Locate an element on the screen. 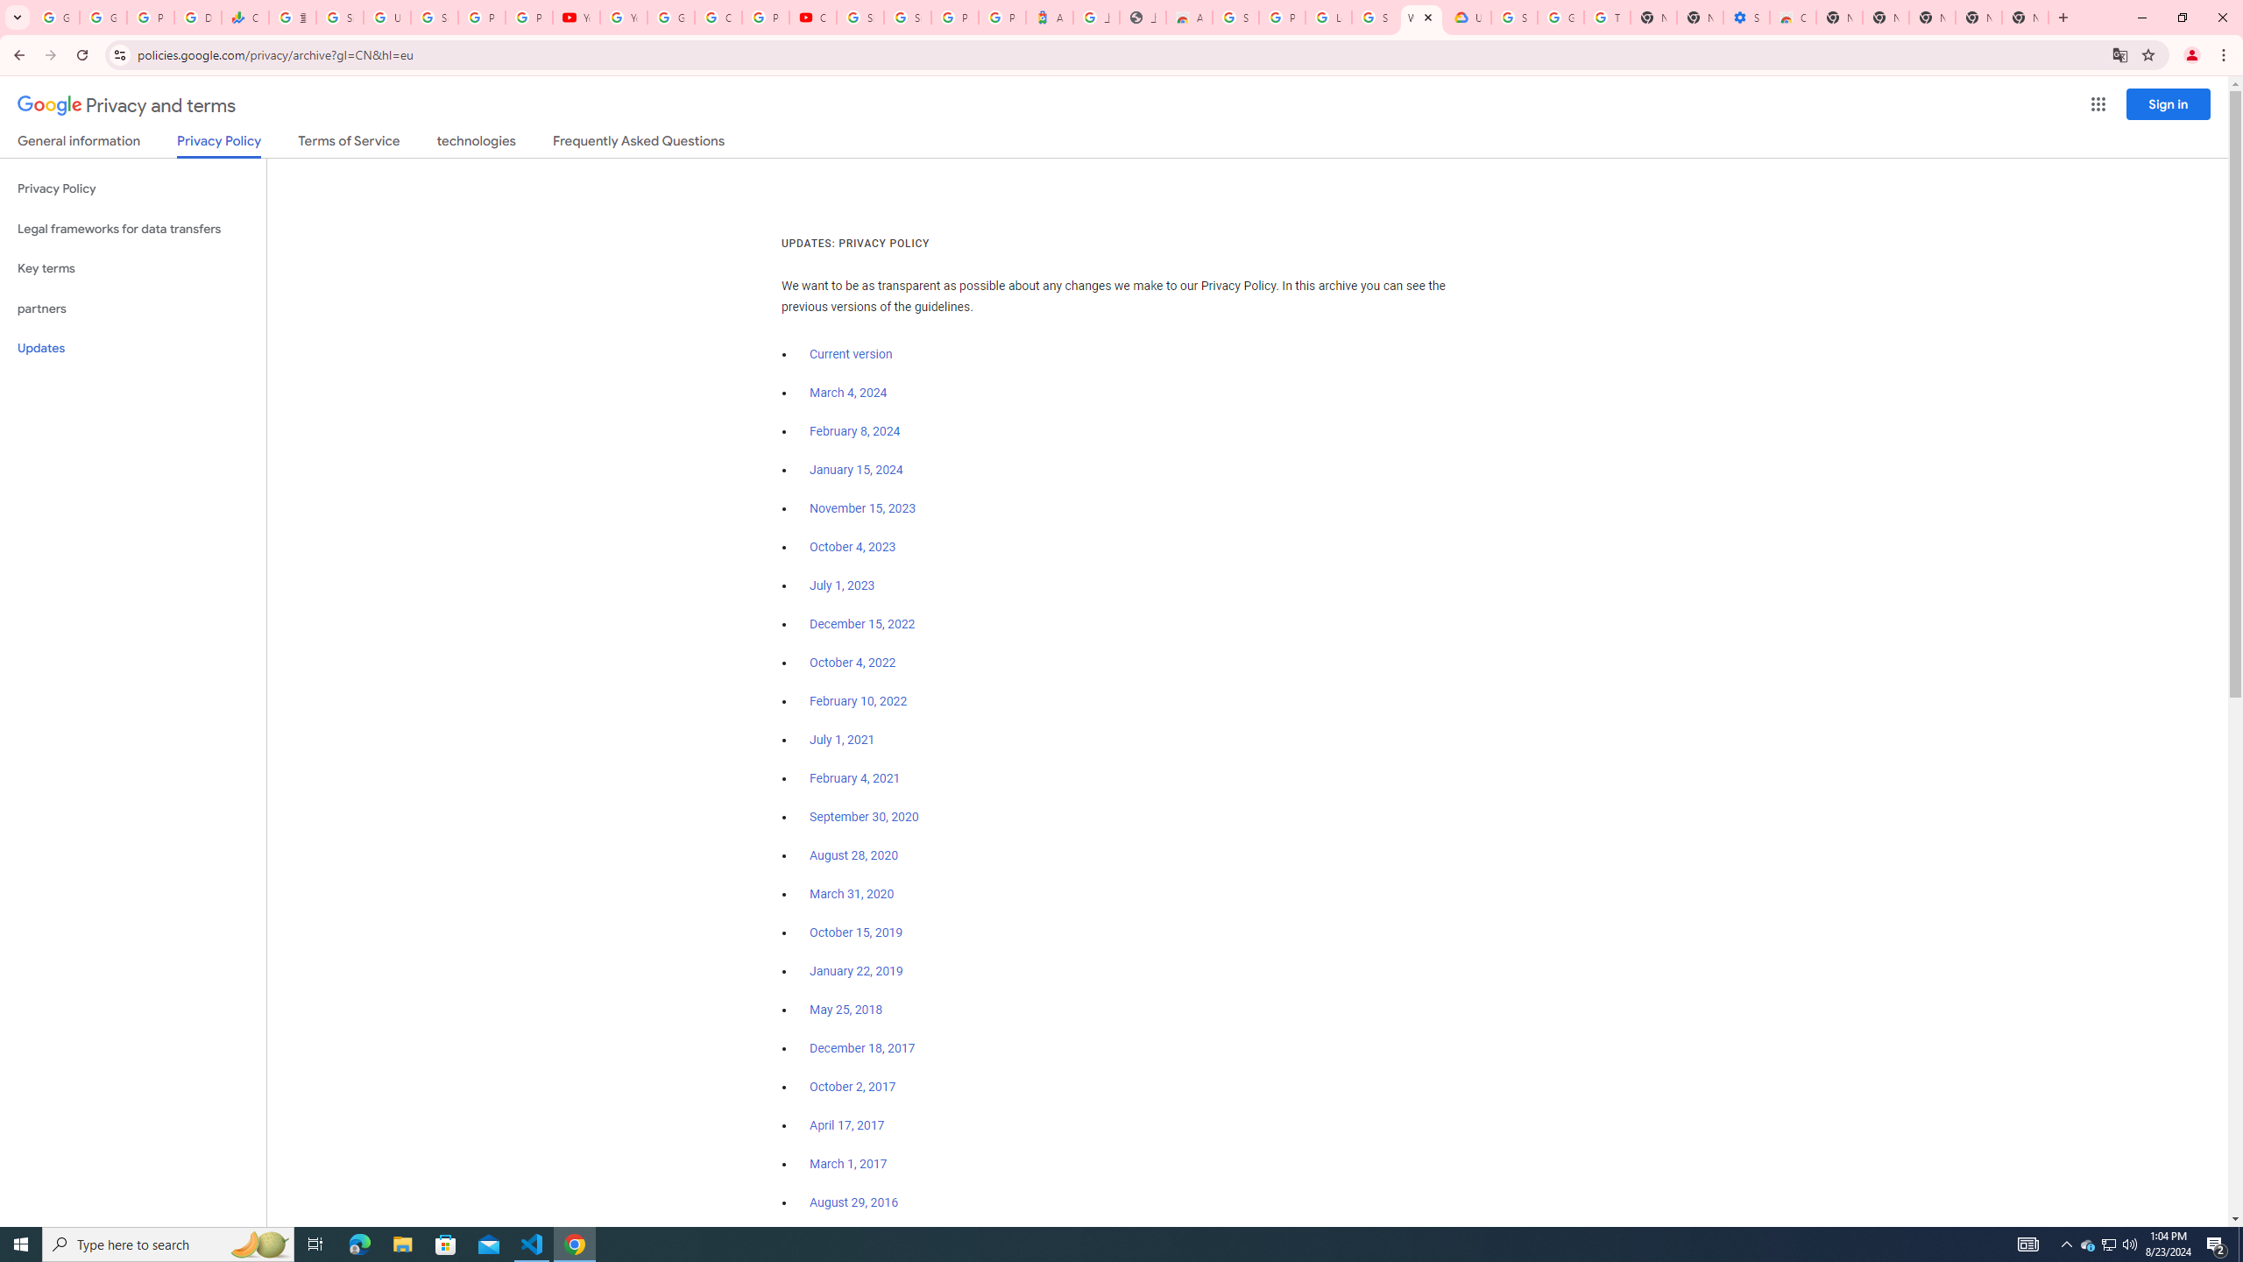  October 15, 2019 is located at coordinates (857, 932).